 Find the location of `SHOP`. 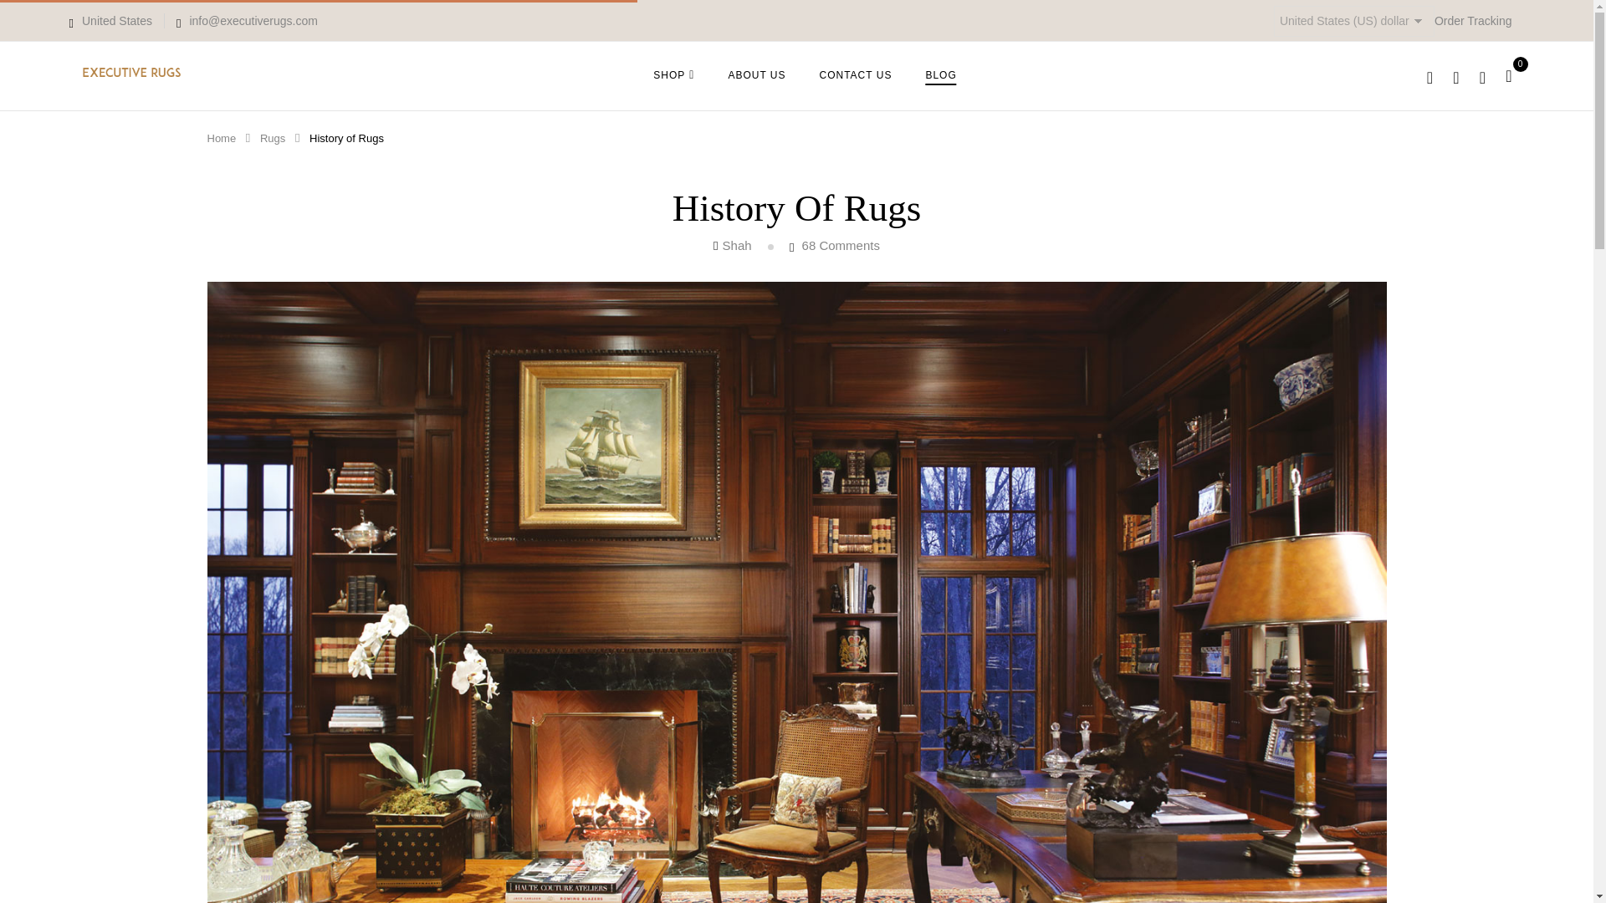

SHOP is located at coordinates (673, 75).